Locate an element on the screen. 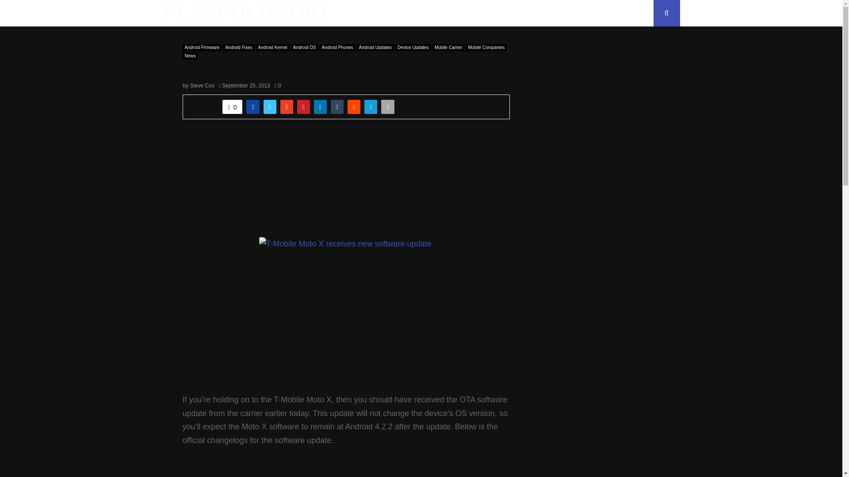  NEWS is located at coordinates (396, 13).